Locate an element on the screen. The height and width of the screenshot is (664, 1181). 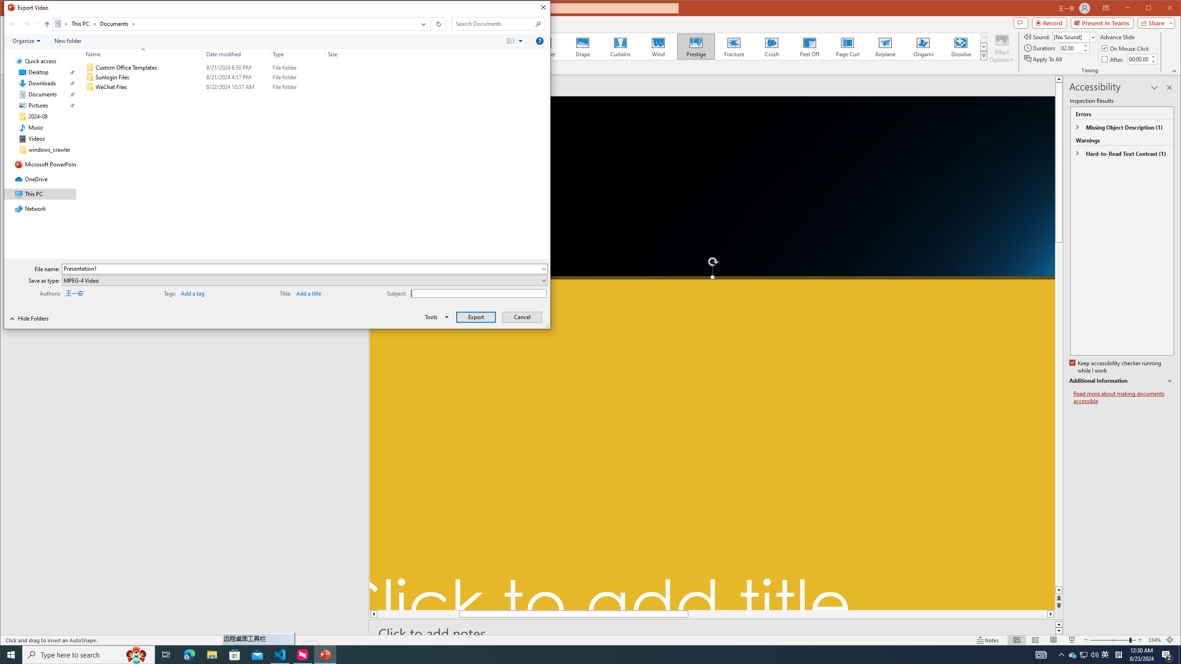
Subject: is located at coordinates (478, 293).